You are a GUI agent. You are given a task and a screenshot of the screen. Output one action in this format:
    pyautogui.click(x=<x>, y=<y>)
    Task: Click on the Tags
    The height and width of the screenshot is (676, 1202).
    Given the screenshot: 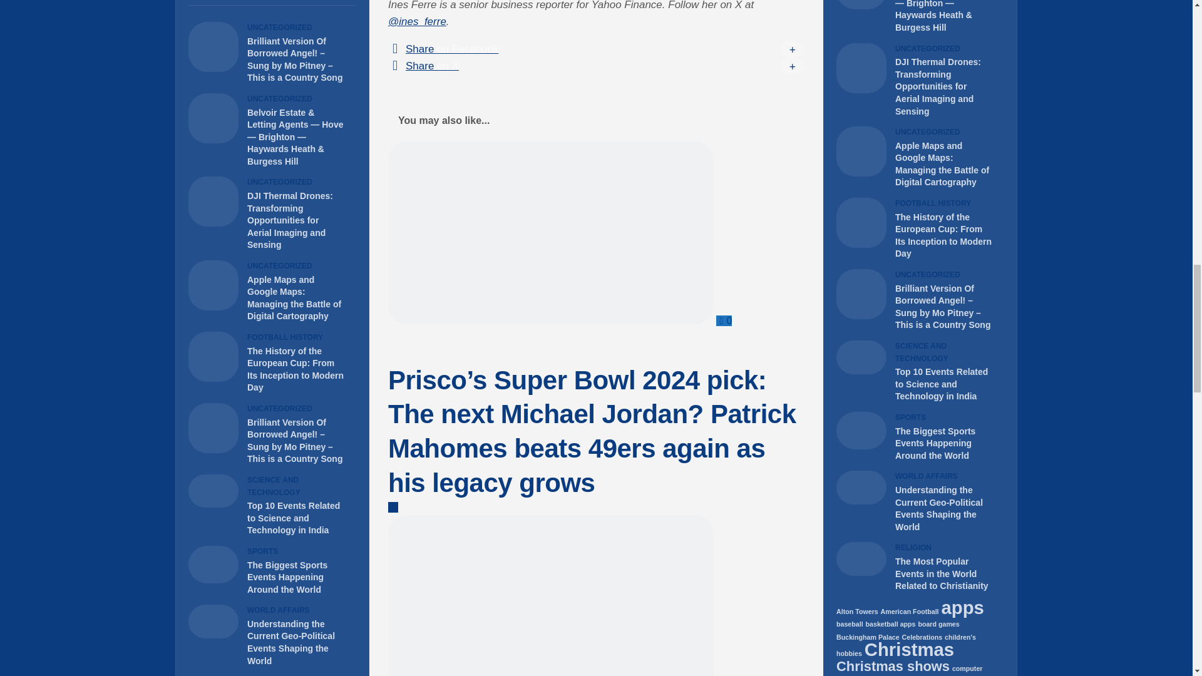 What is the action you would take?
    pyautogui.click(x=334, y=3)
    